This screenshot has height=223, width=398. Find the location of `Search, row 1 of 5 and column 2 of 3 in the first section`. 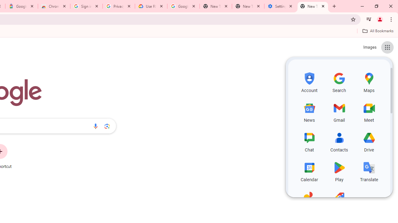

Search, row 1 of 5 and column 2 of 3 in the first section is located at coordinates (339, 82).